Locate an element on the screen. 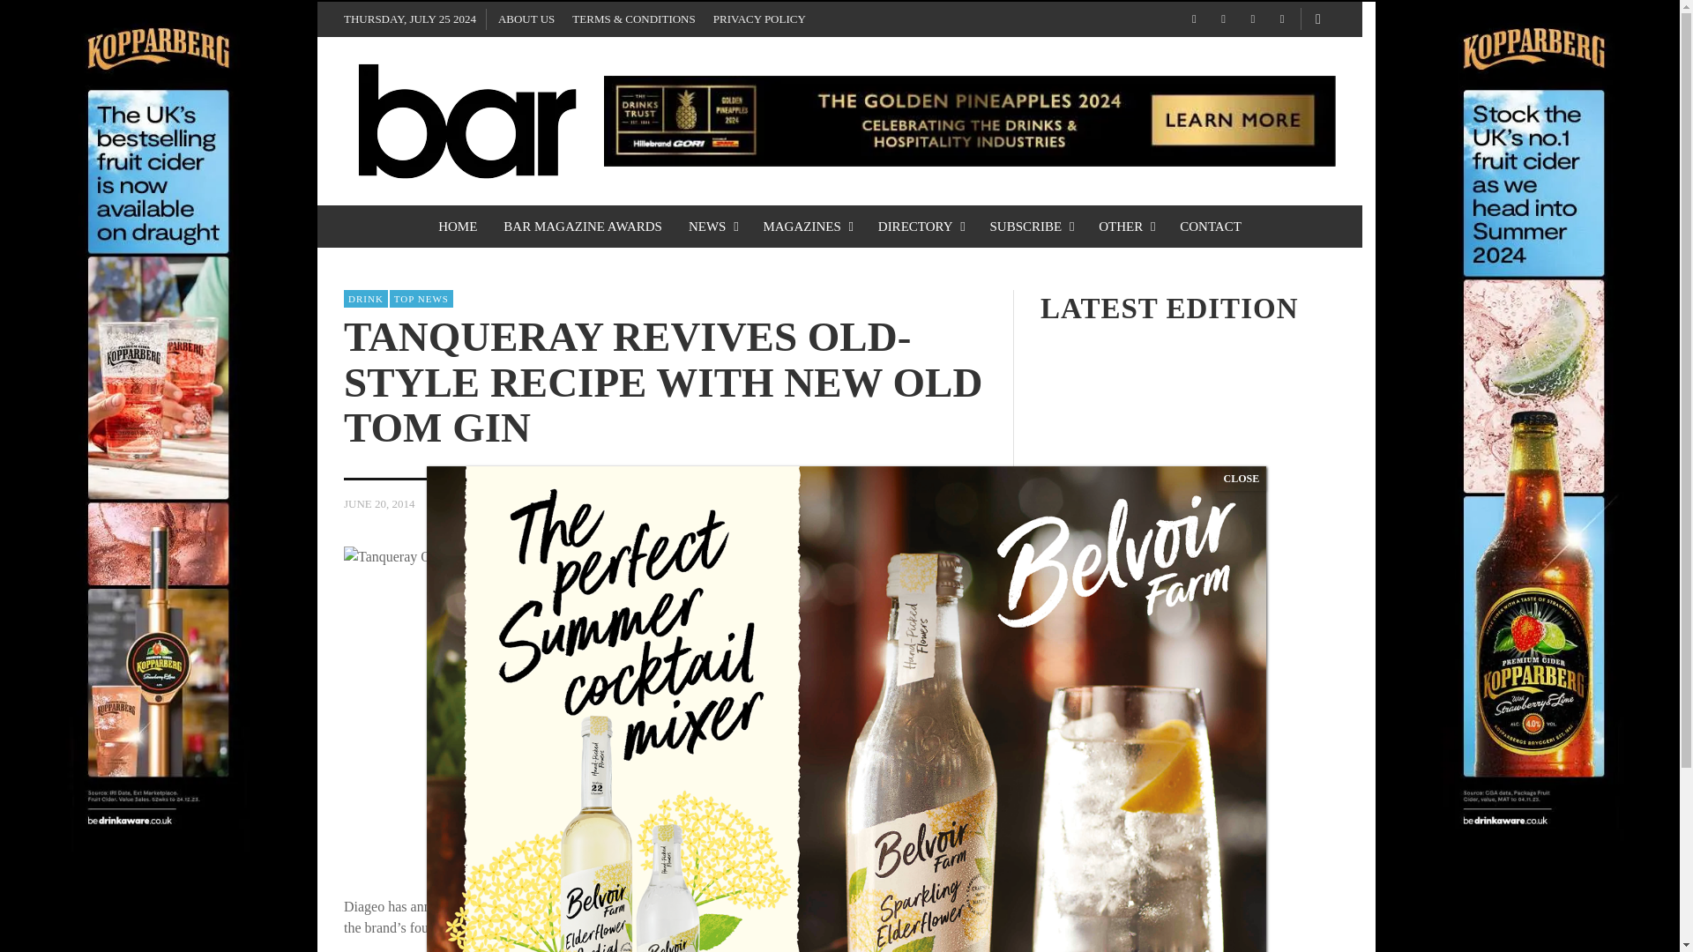  View all posts in Top news is located at coordinates (421, 298).